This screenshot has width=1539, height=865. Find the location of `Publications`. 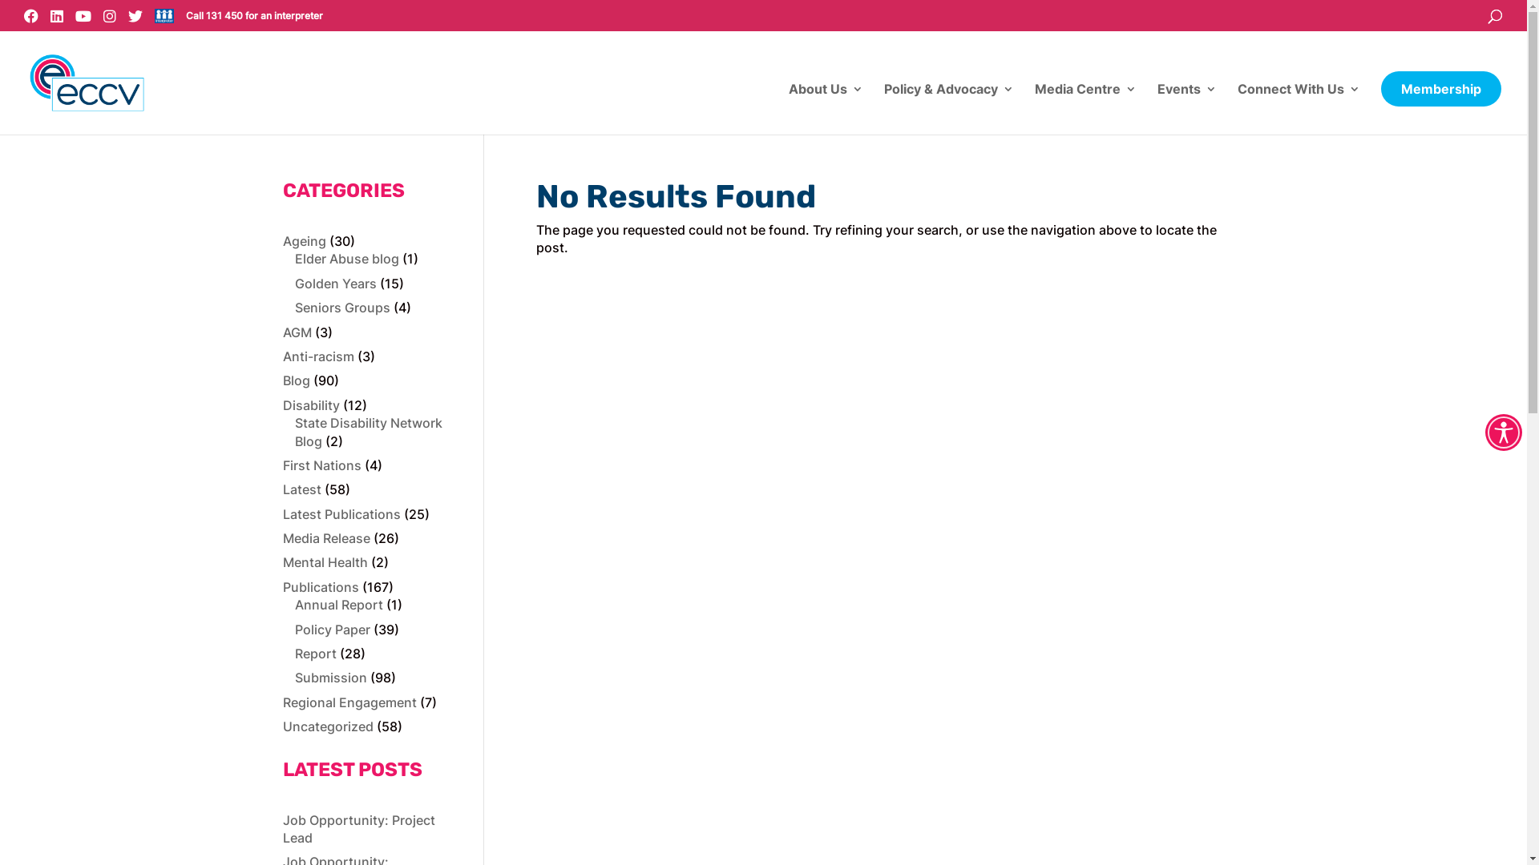

Publications is located at coordinates (321, 587).